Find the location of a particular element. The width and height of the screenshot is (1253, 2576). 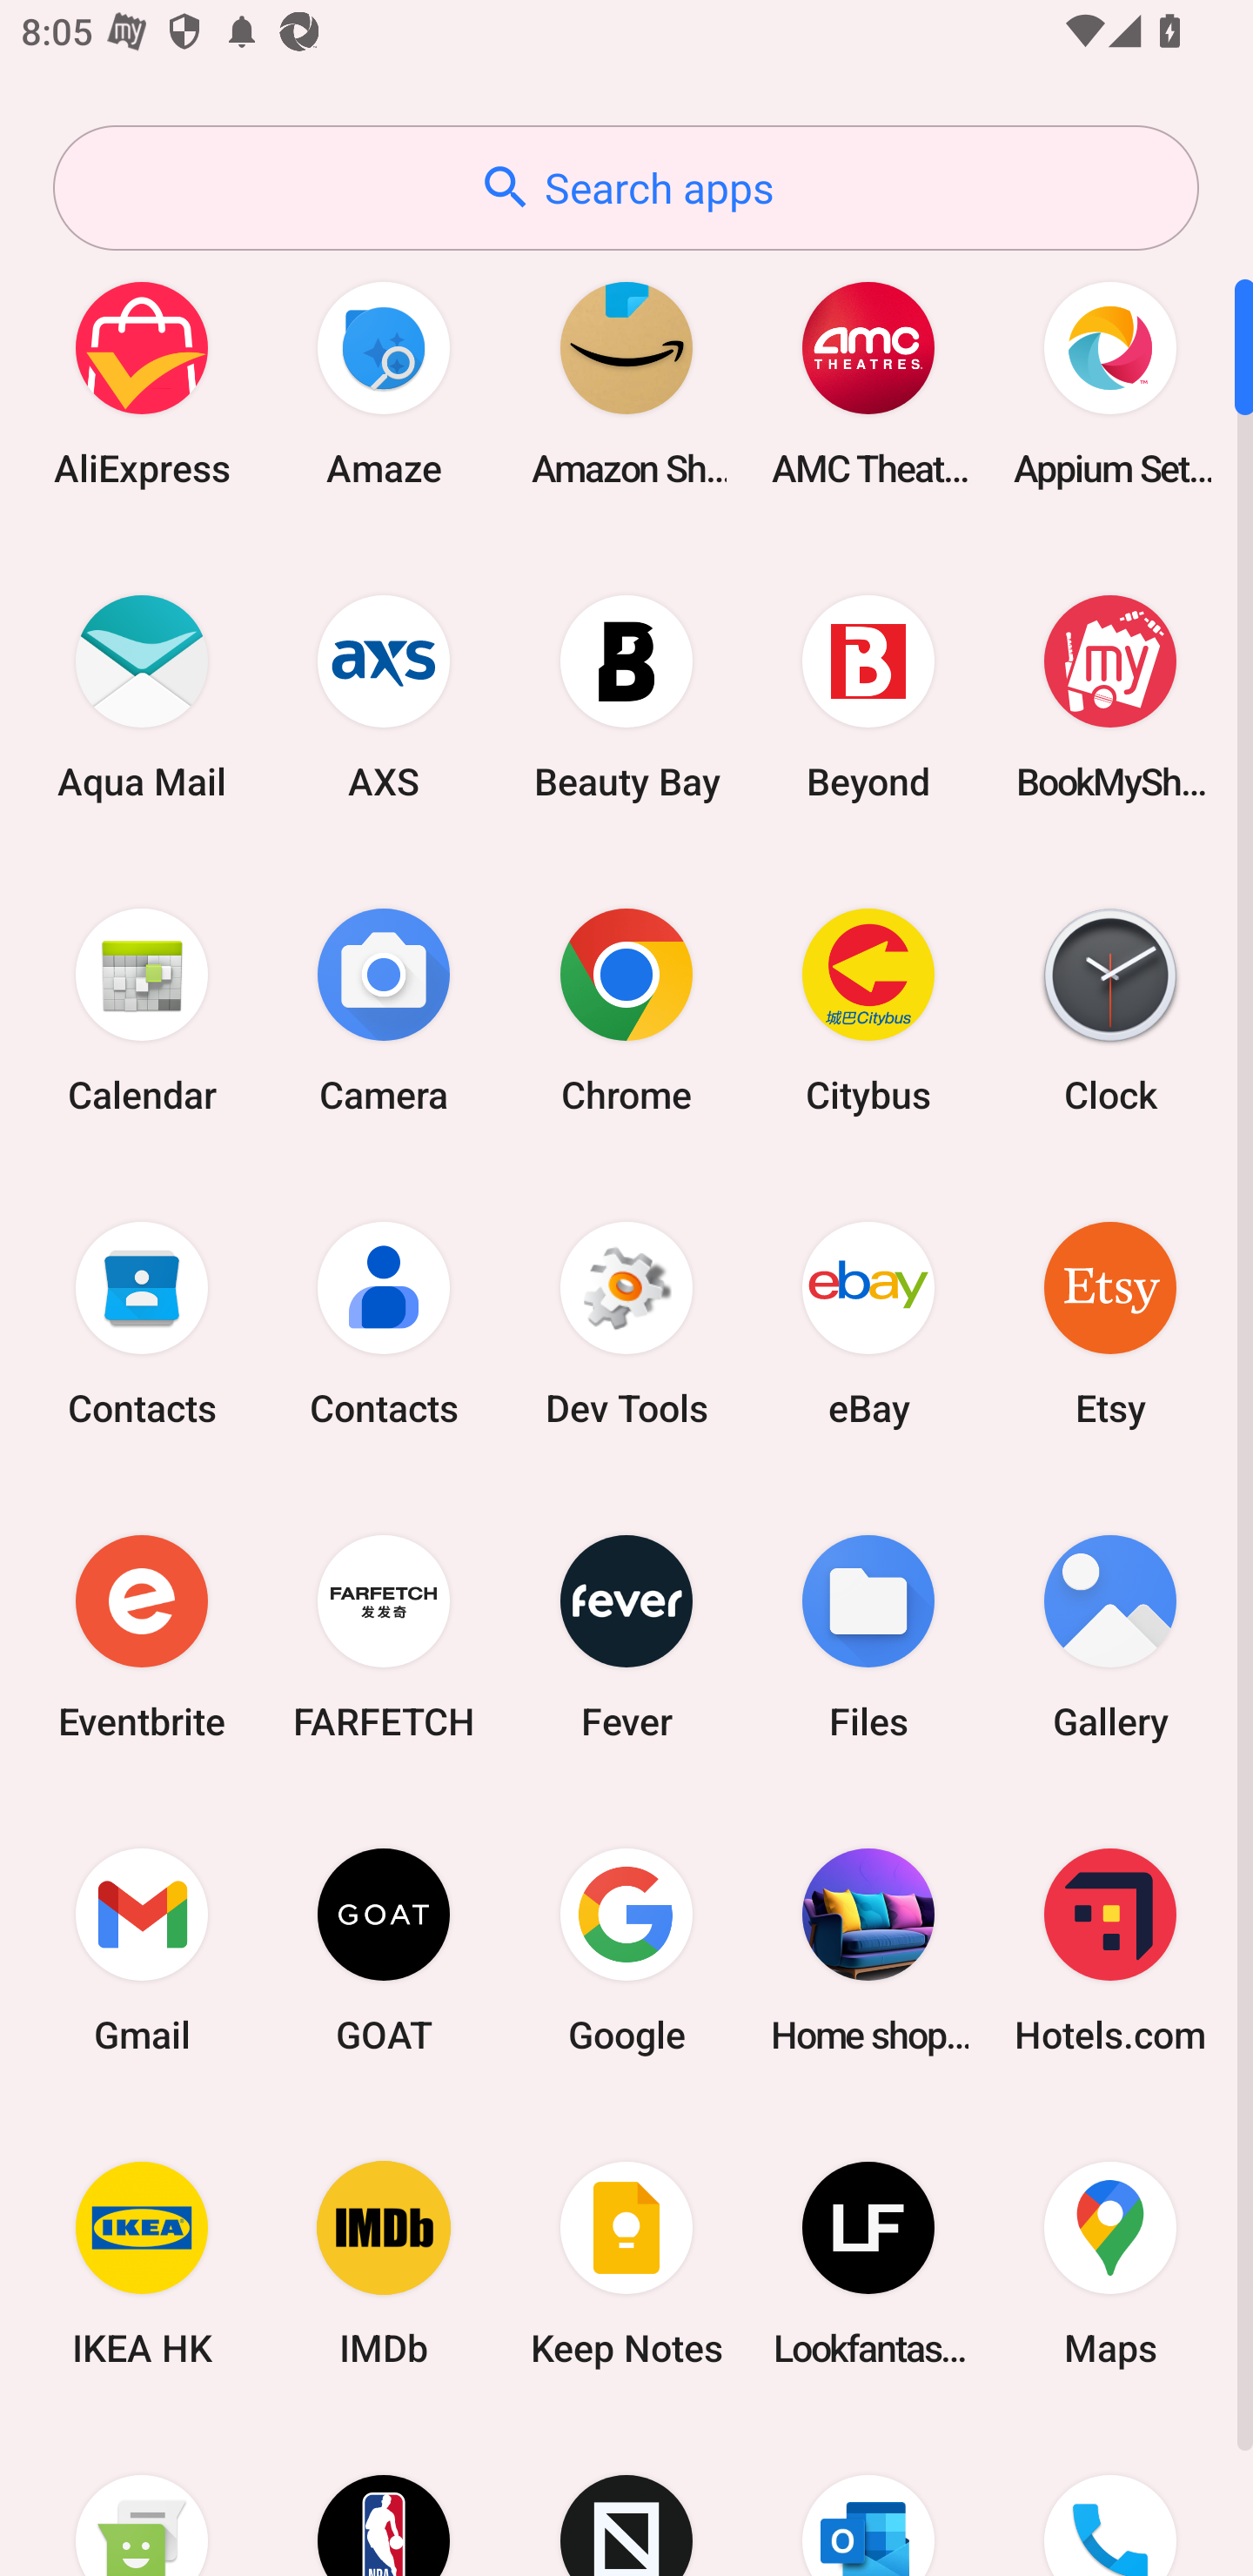

Clock is located at coordinates (1110, 1010).